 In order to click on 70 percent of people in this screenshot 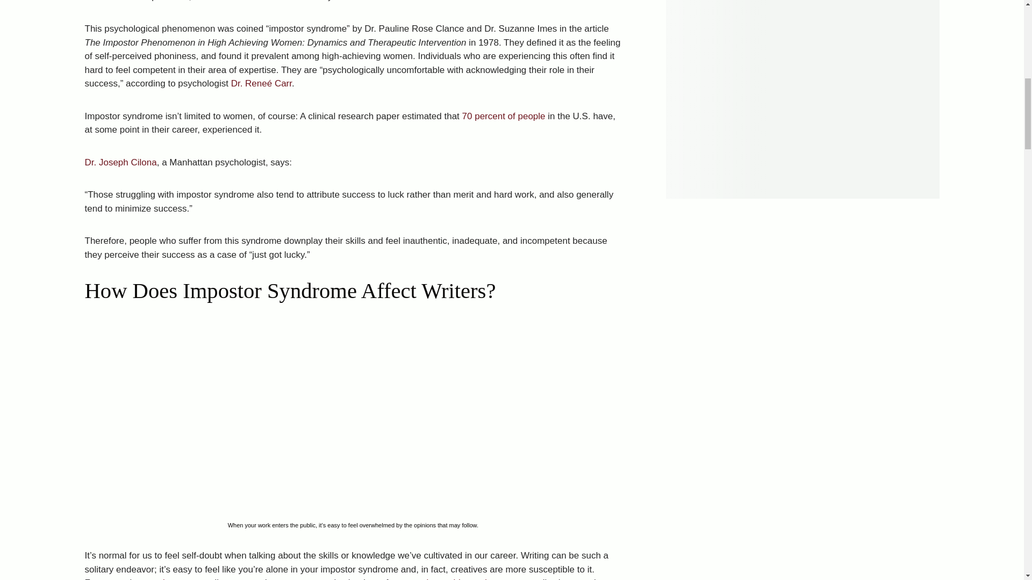, I will do `click(504, 116)`.